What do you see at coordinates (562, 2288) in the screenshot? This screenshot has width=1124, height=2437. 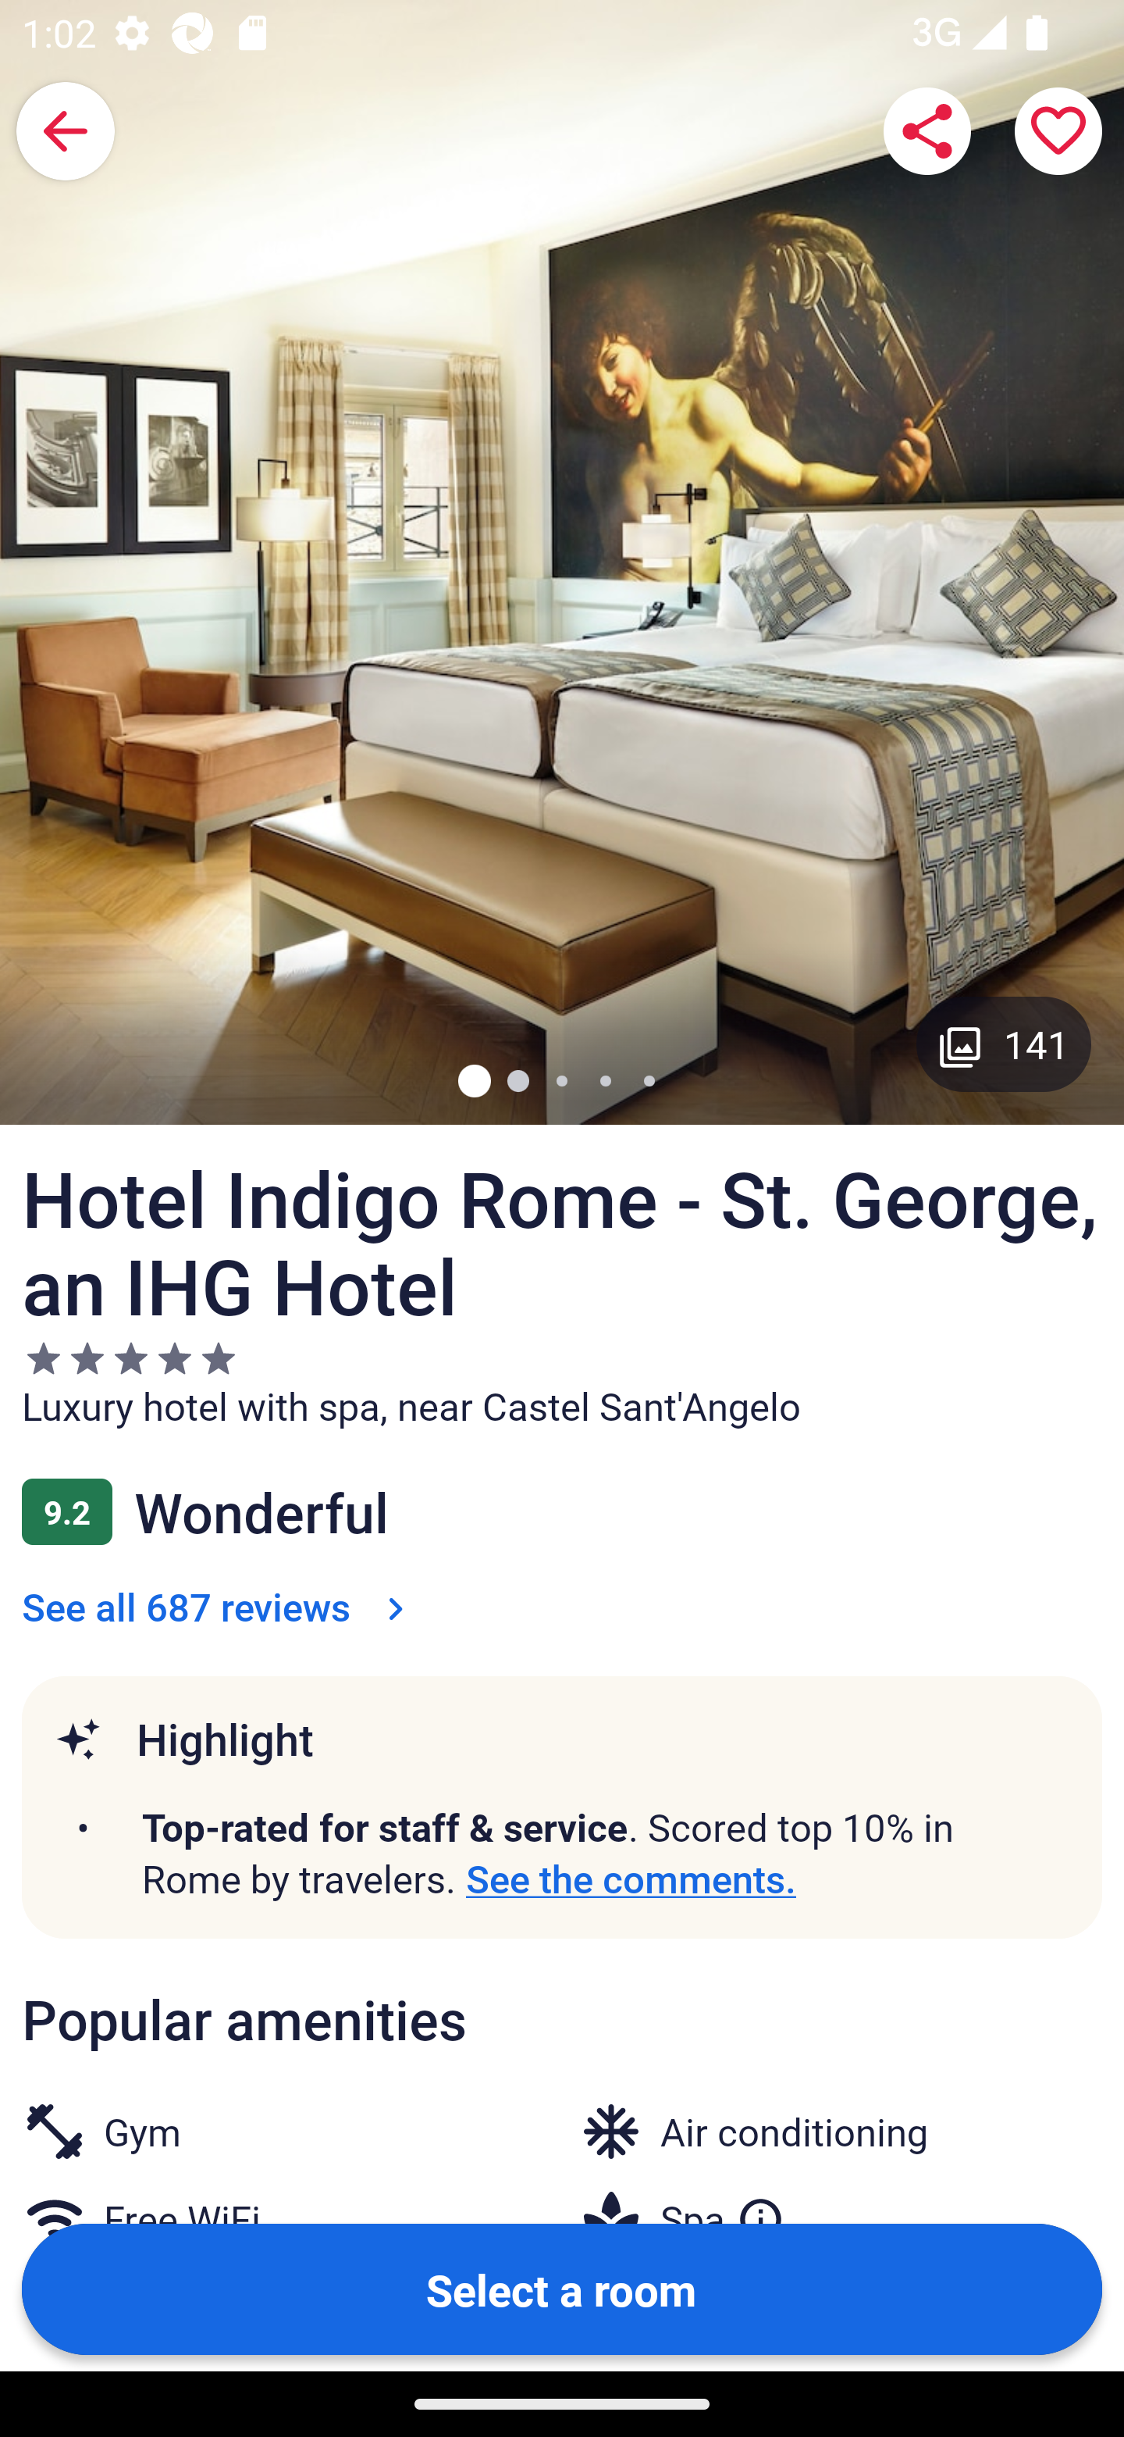 I see `Select a room Button Select a room` at bounding box center [562, 2288].